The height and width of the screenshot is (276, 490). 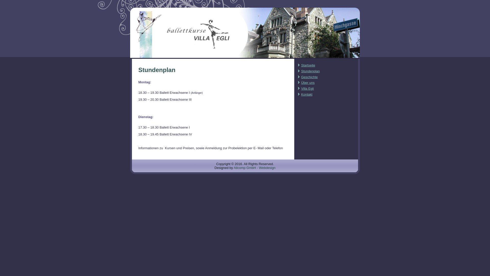 What do you see at coordinates (309, 77) in the screenshot?
I see `Geschichte` at bounding box center [309, 77].